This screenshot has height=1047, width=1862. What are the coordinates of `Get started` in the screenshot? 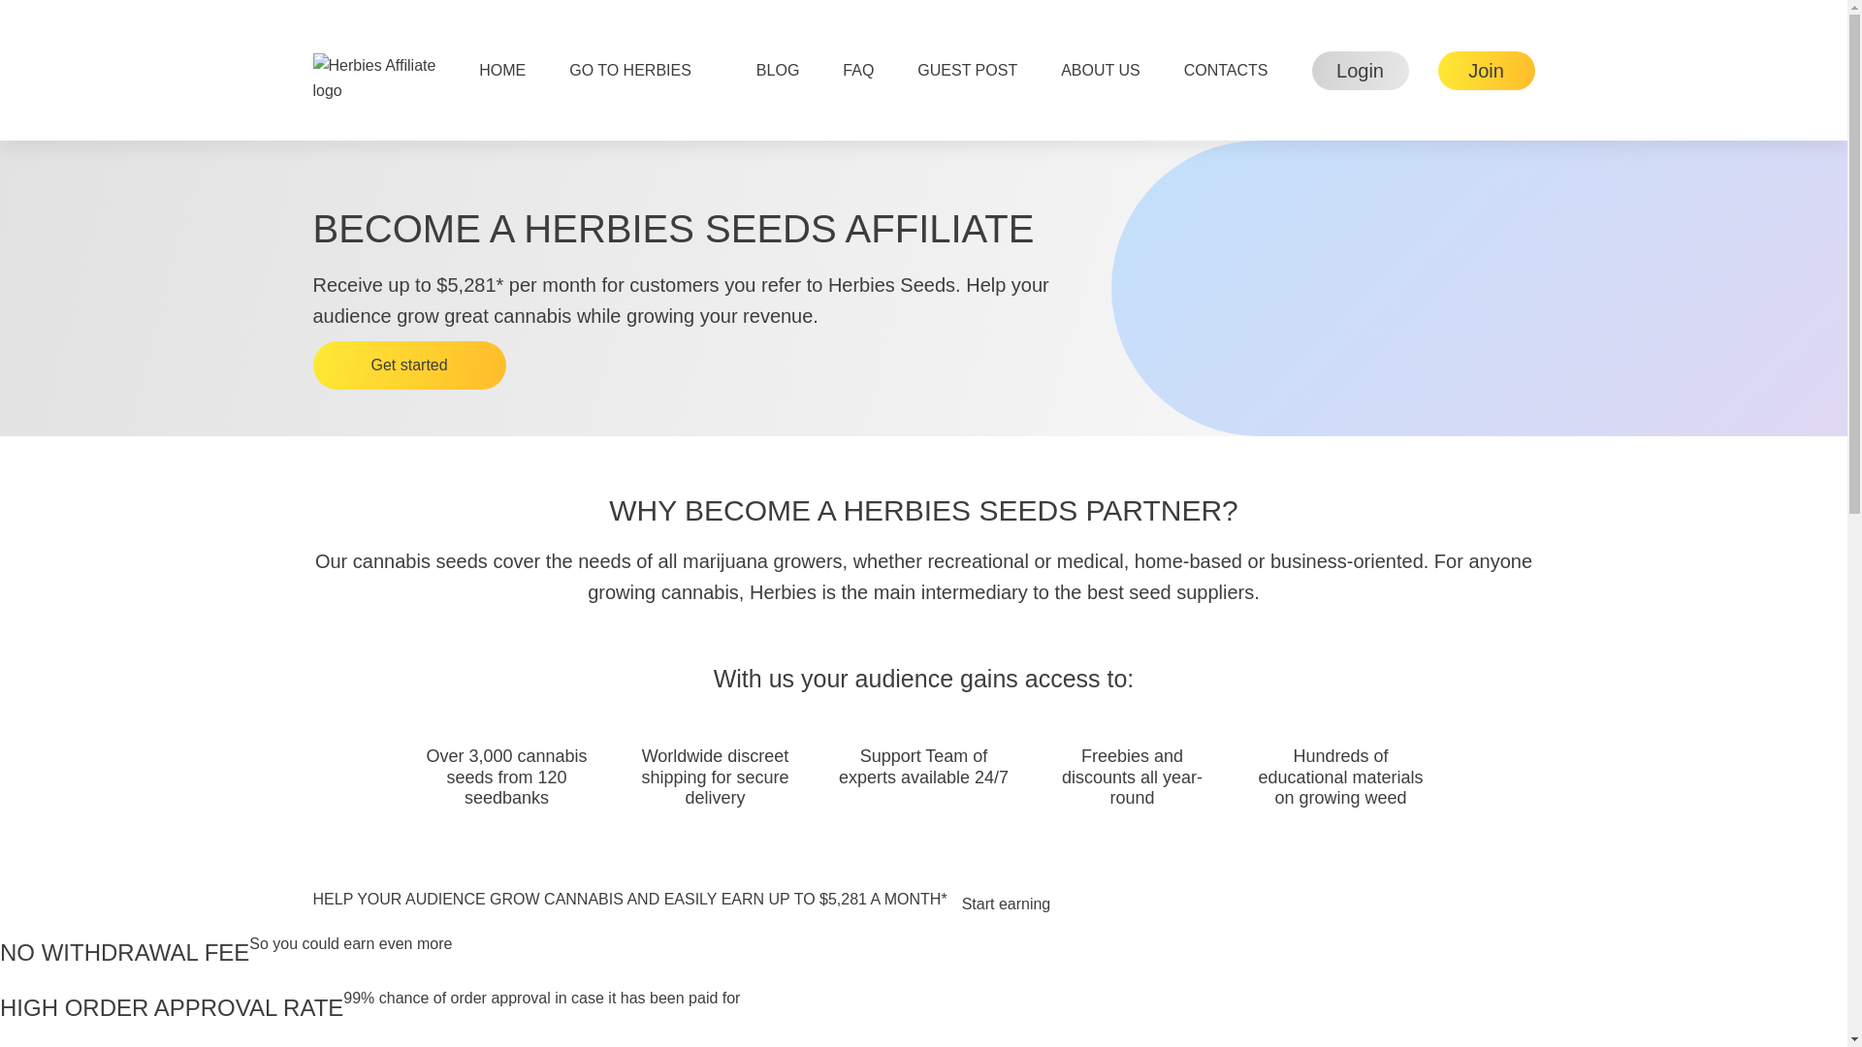 It's located at (408, 365).